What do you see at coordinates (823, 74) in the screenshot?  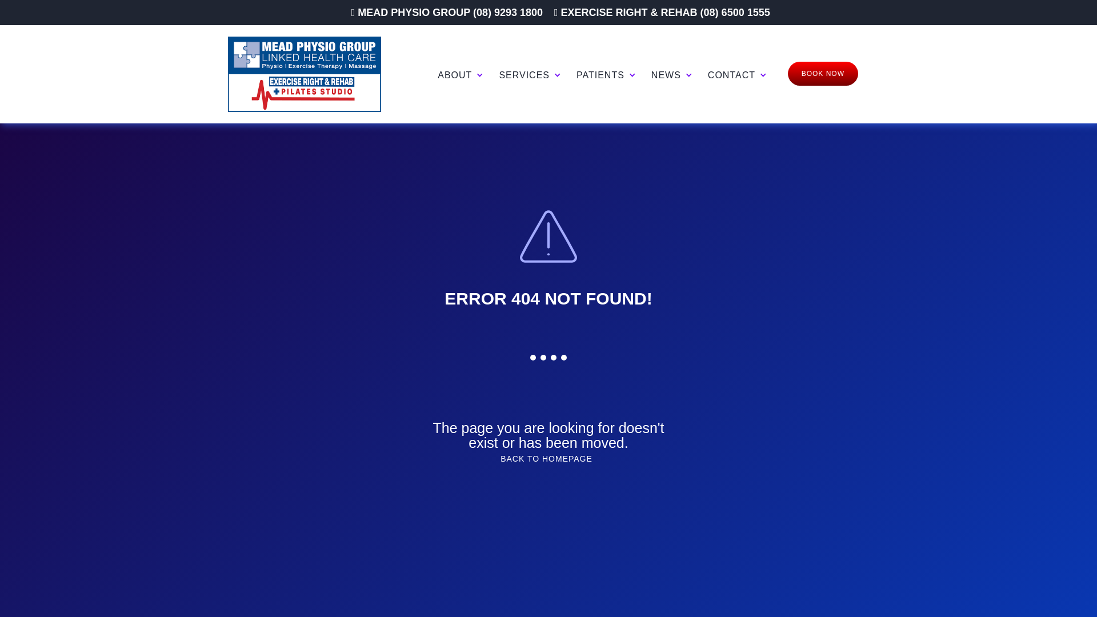 I see `BOOK NOW` at bounding box center [823, 74].